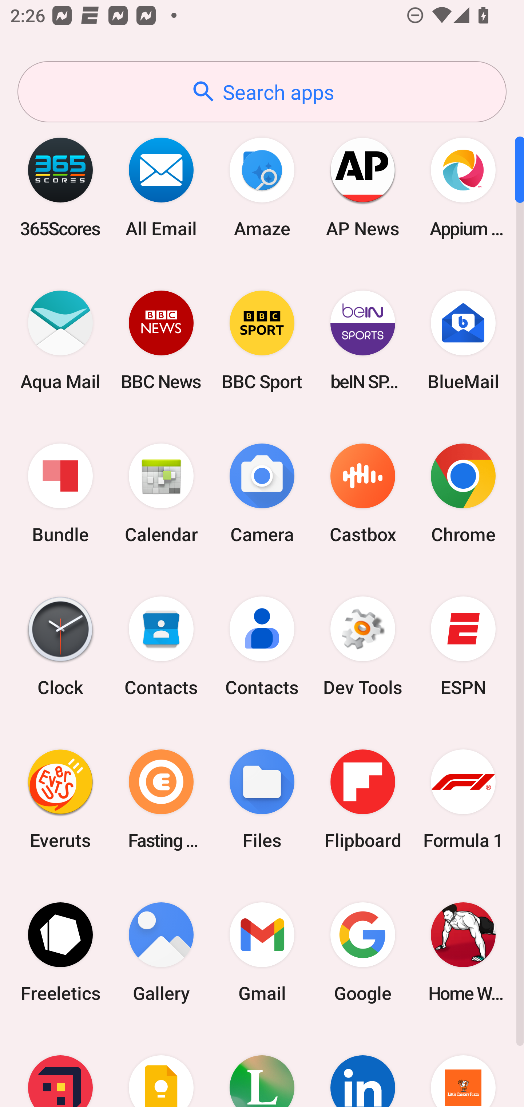 The image size is (524, 1107). What do you see at coordinates (262, 952) in the screenshot?
I see `Gmail` at bounding box center [262, 952].